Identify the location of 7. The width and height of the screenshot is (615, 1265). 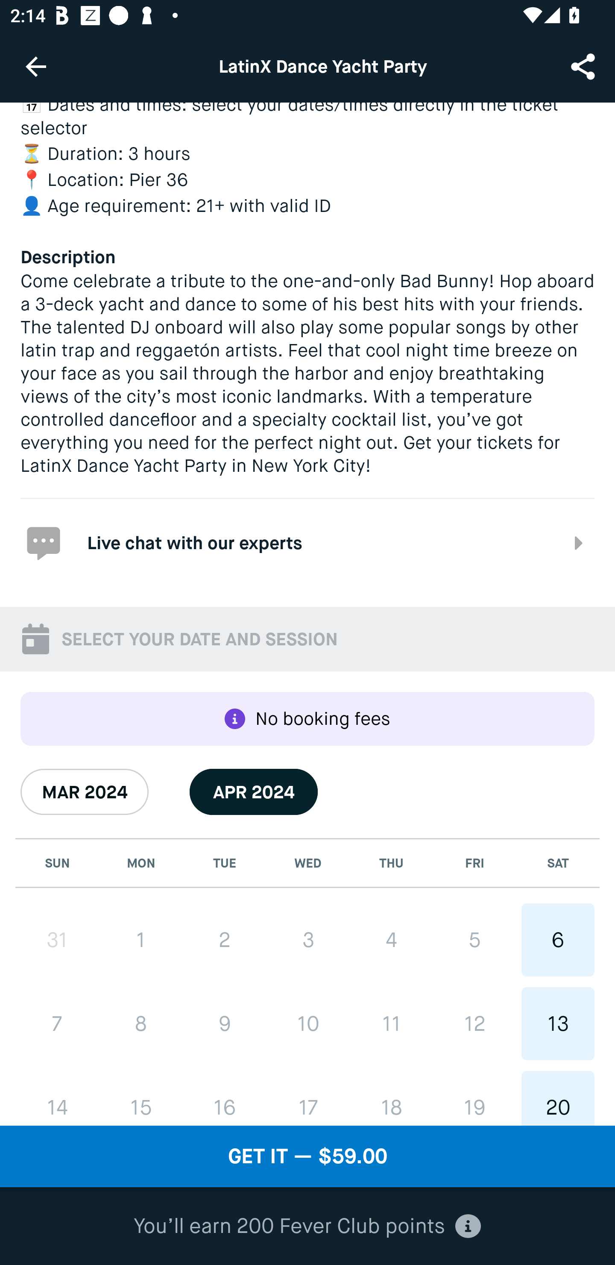
(57, 1024).